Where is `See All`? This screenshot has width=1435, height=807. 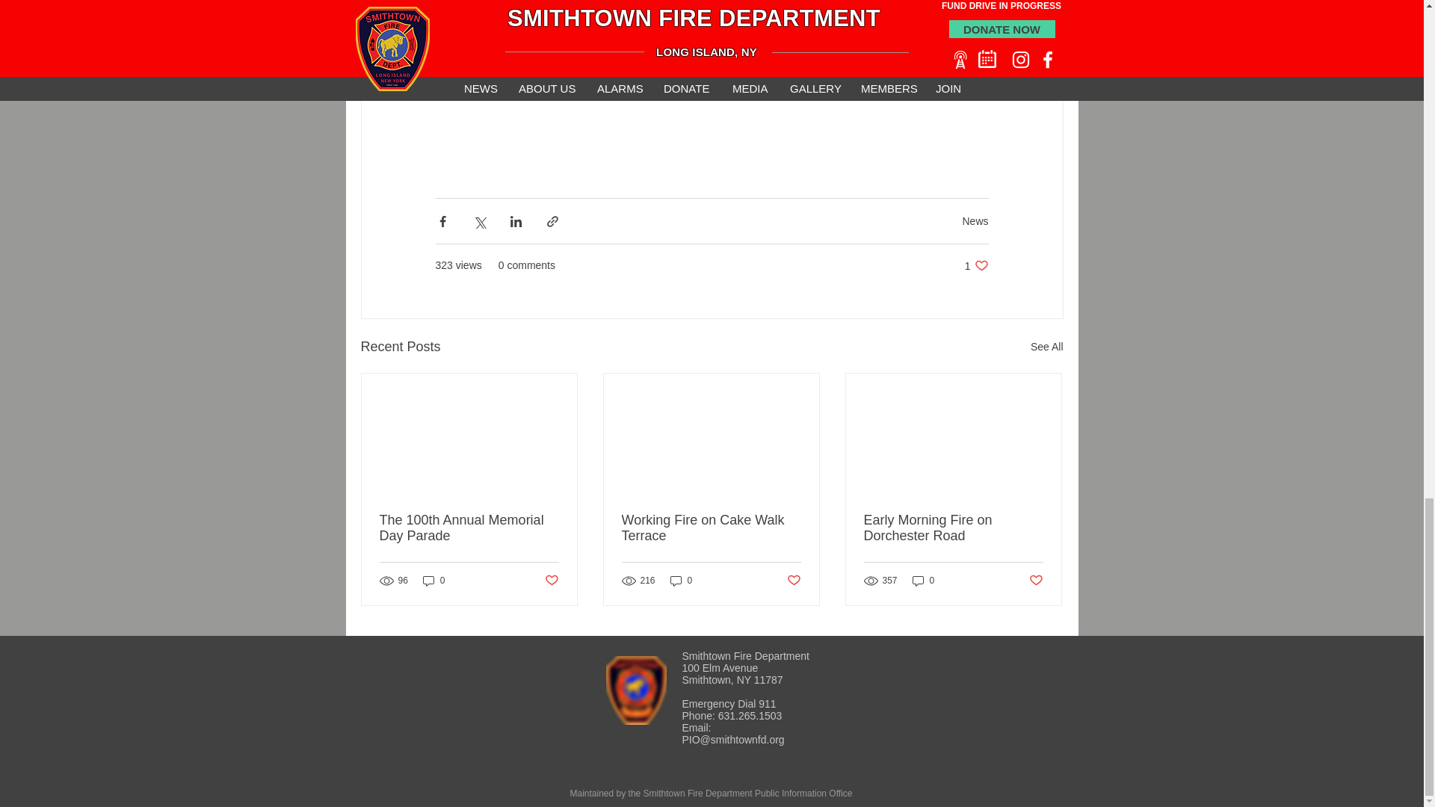 See All is located at coordinates (433, 581).